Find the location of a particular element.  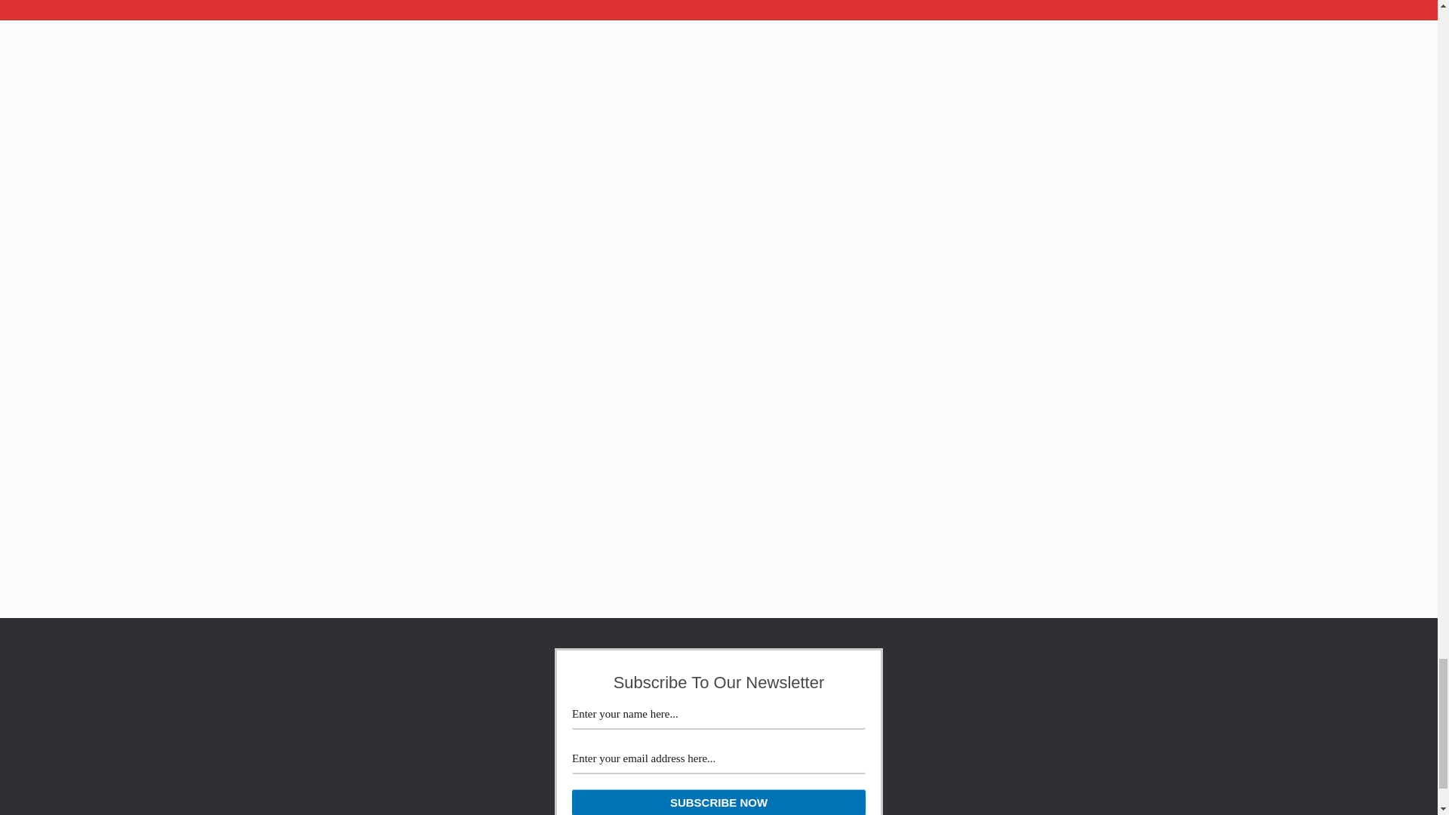

Subscribe Now is located at coordinates (718, 802).